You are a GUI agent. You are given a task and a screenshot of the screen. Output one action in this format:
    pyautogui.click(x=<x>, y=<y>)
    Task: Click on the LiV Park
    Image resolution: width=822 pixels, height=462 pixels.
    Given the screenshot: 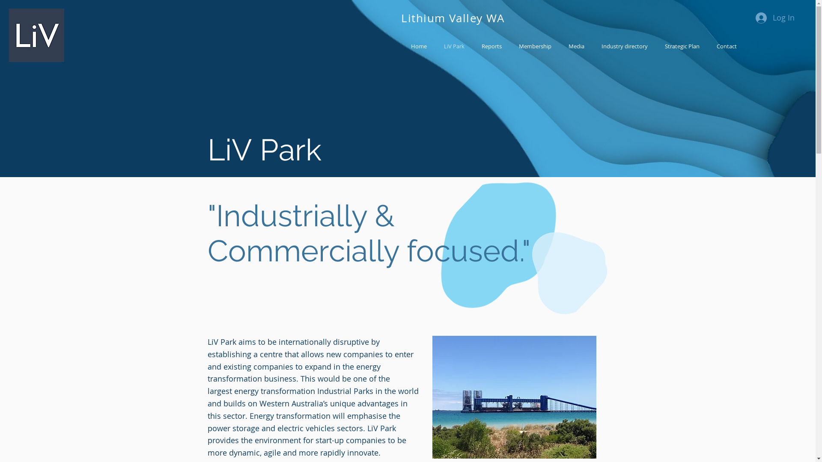 What is the action you would take?
    pyautogui.click(x=454, y=46)
    